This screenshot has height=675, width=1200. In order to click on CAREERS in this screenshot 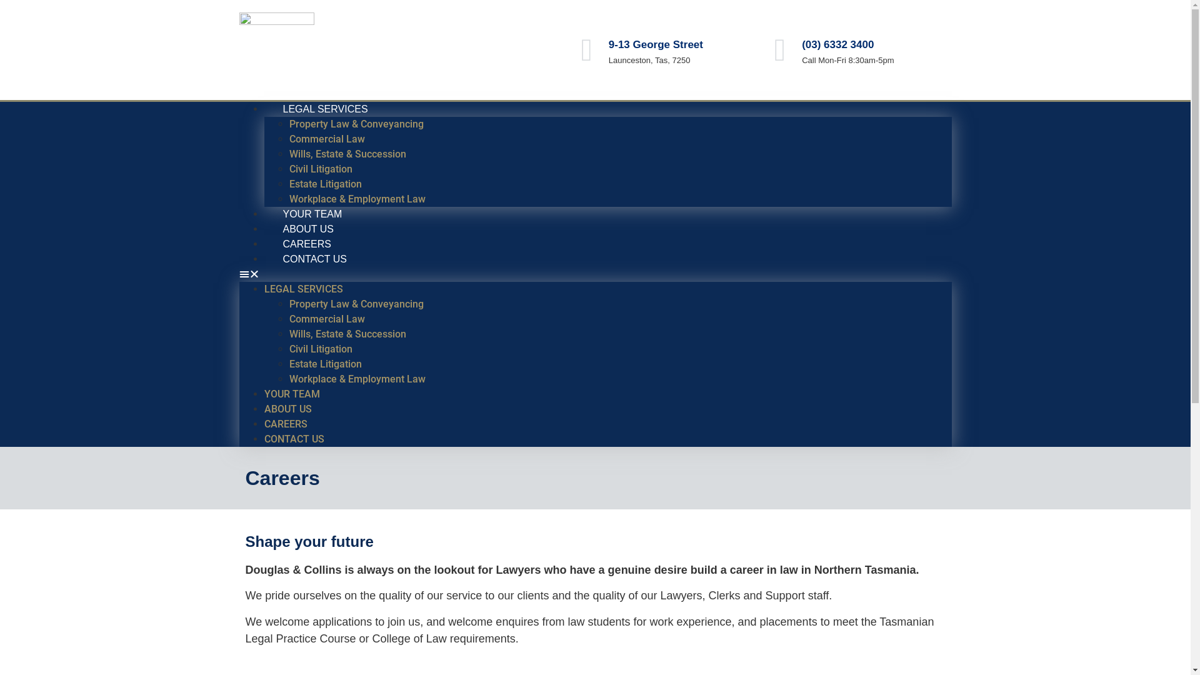, I will do `click(285, 424)`.